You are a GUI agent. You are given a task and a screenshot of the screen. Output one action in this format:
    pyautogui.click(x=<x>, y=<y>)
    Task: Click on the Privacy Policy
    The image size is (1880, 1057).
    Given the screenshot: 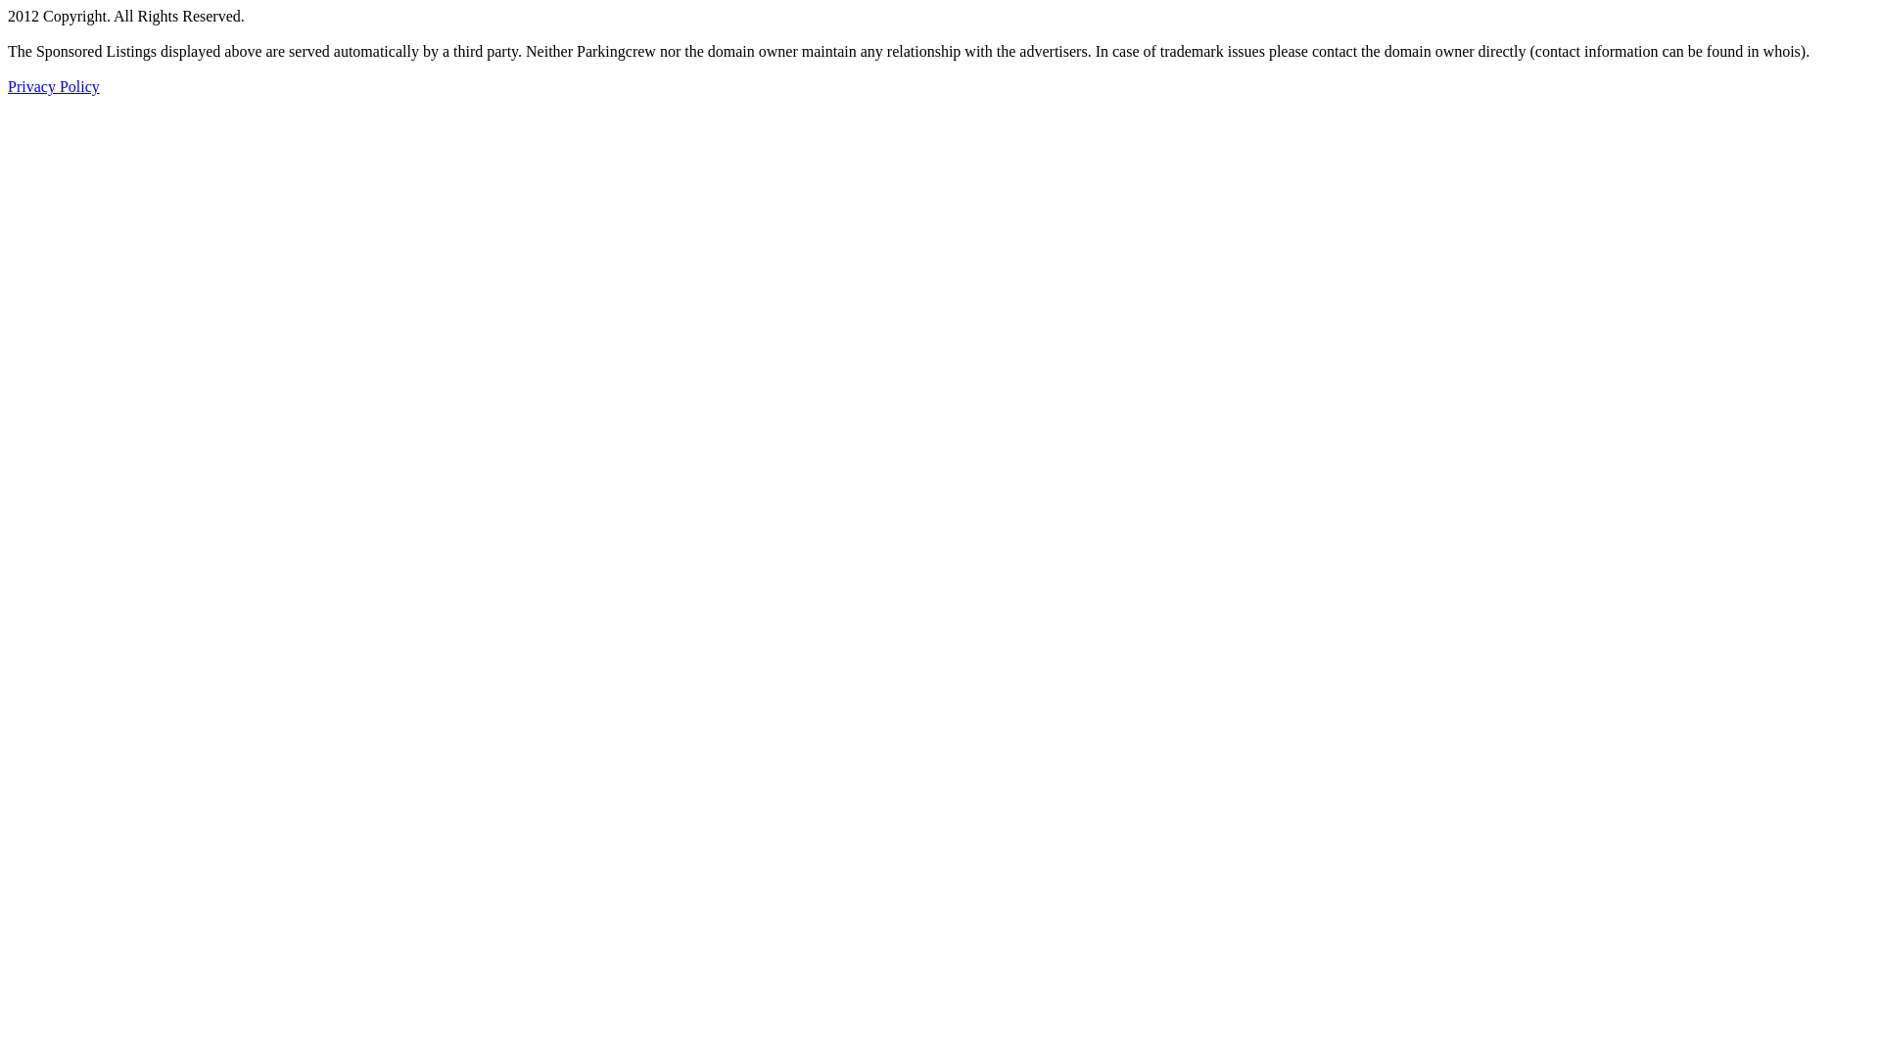 What is the action you would take?
    pyautogui.click(x=54, y=86)
    